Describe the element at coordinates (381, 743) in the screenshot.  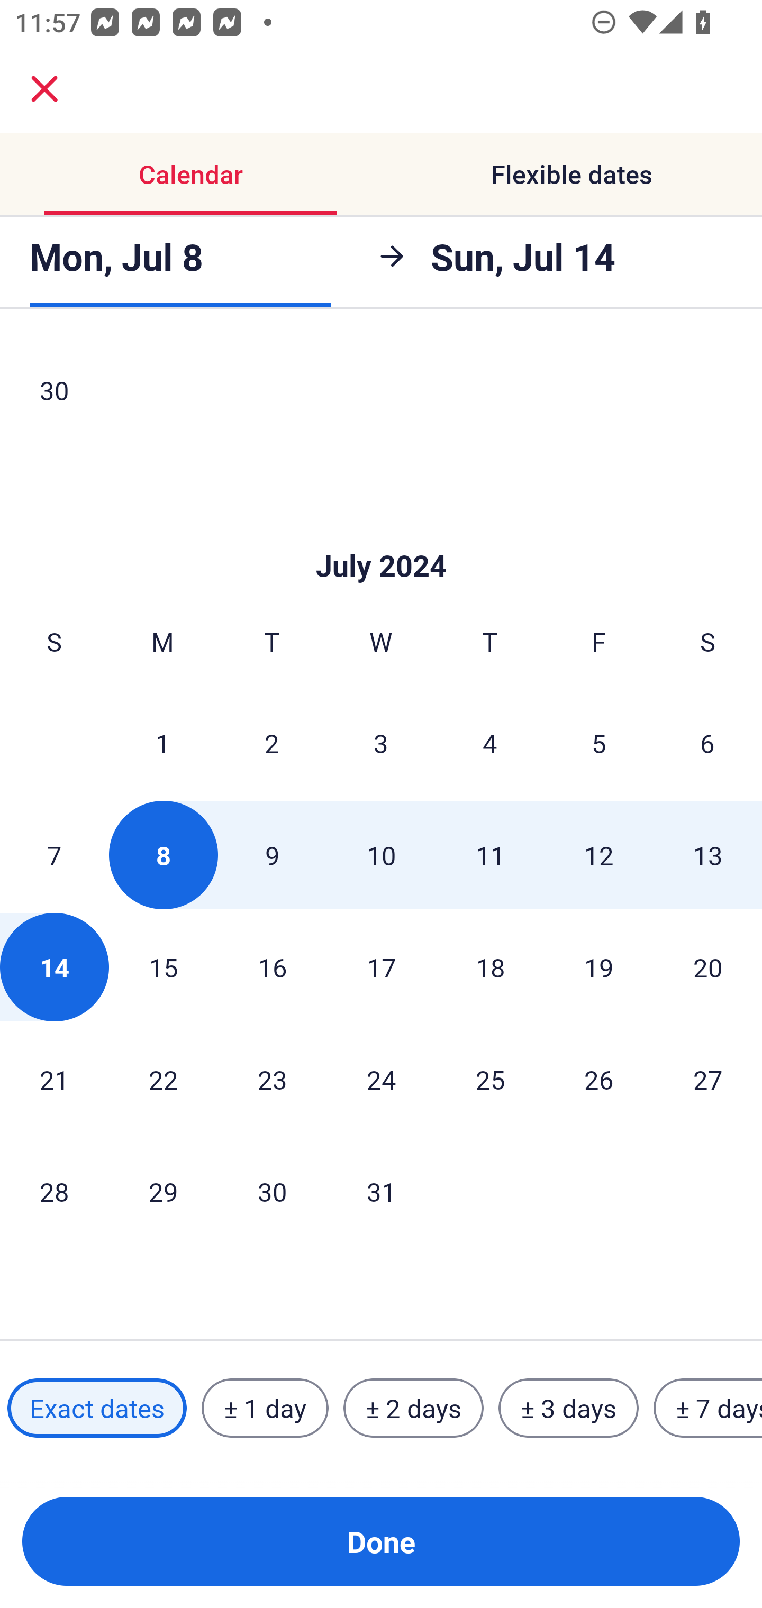
I see `3 Wednesday, July 3, 2024` at that location.